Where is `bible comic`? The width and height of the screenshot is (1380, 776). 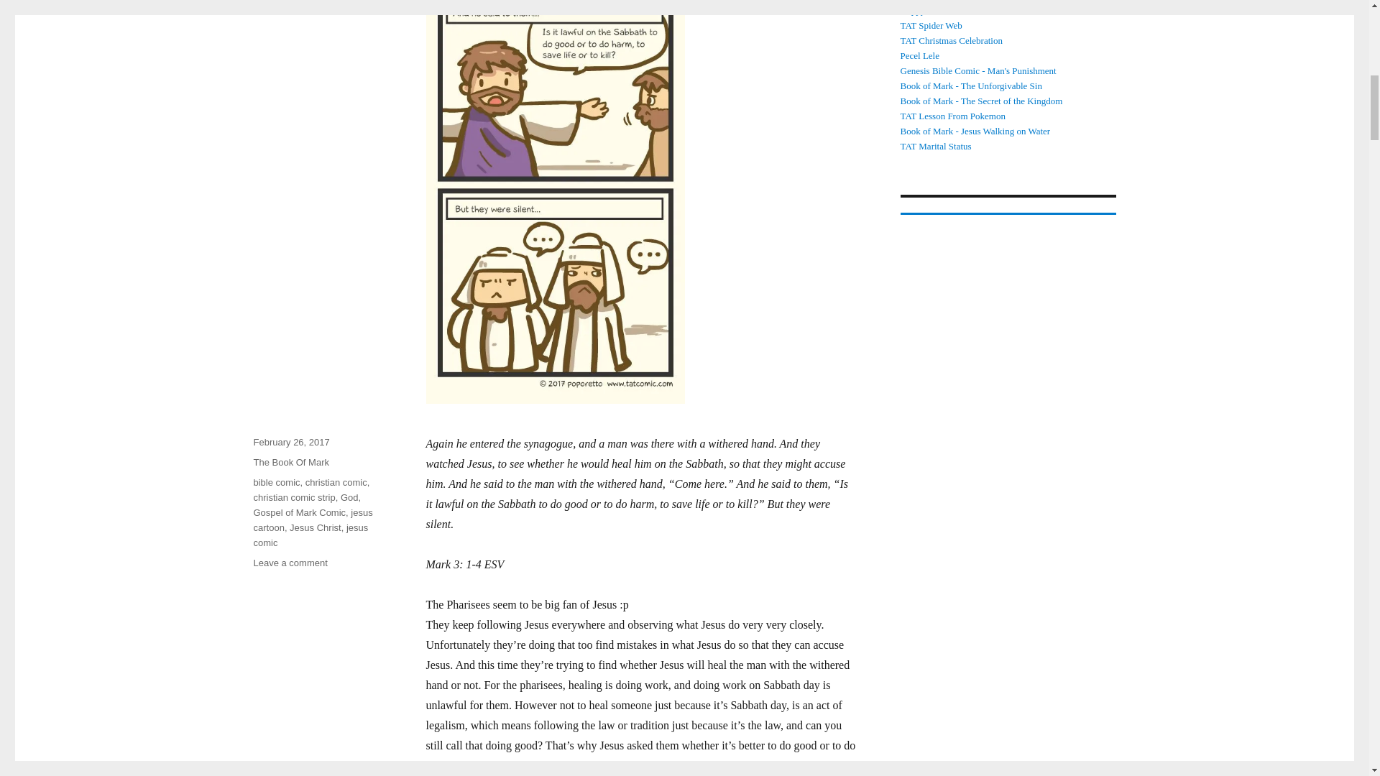 bible comic is located at coordinates (276, 483).